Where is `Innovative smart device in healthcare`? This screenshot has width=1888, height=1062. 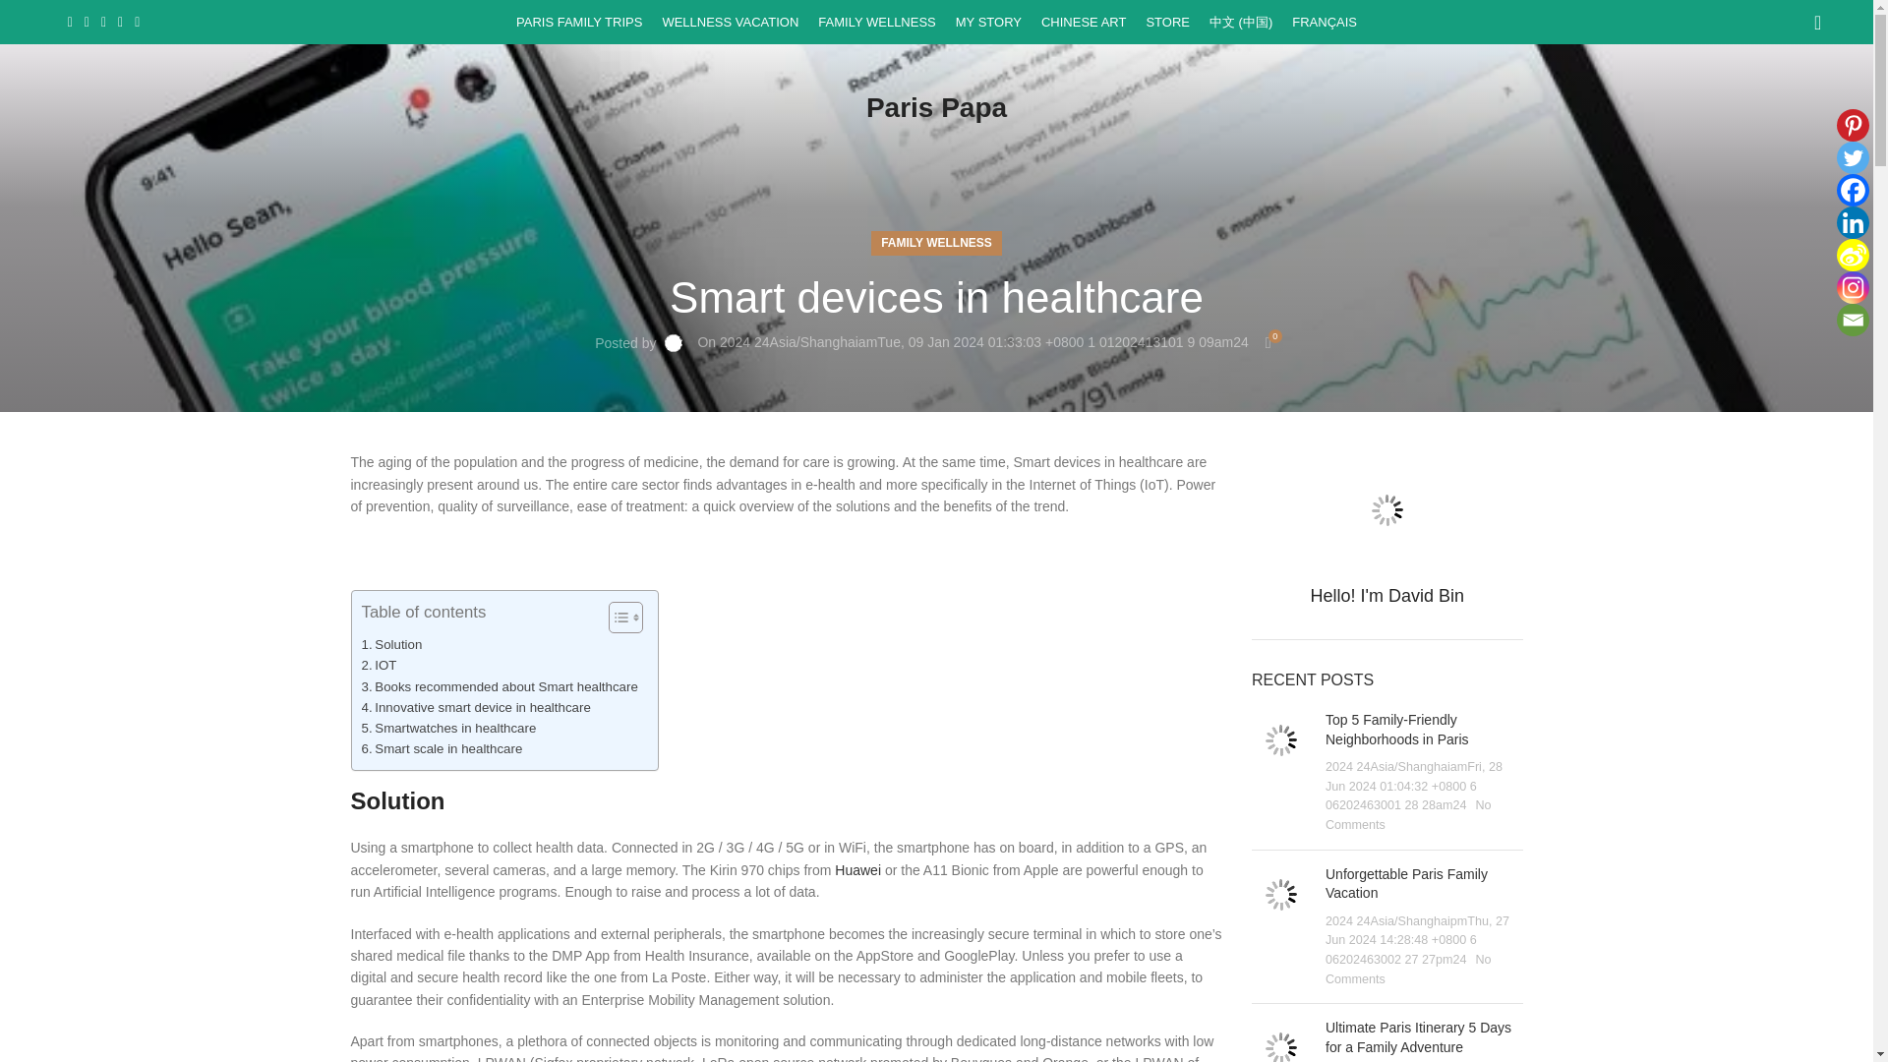
Innovative smart device in healthcare is located at coordinates (476, 707).